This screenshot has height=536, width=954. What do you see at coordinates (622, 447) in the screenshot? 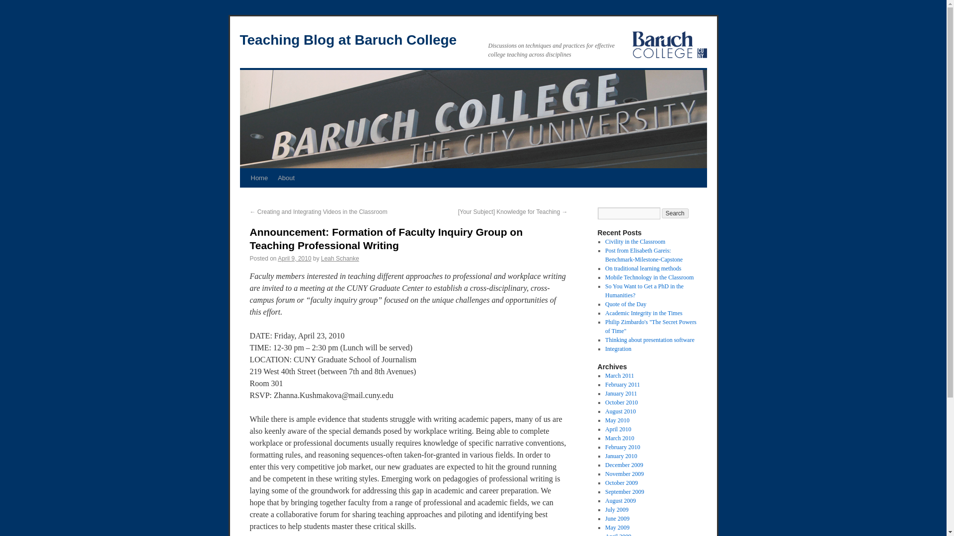
I see `February 2010` at bounding box center [622, 447].